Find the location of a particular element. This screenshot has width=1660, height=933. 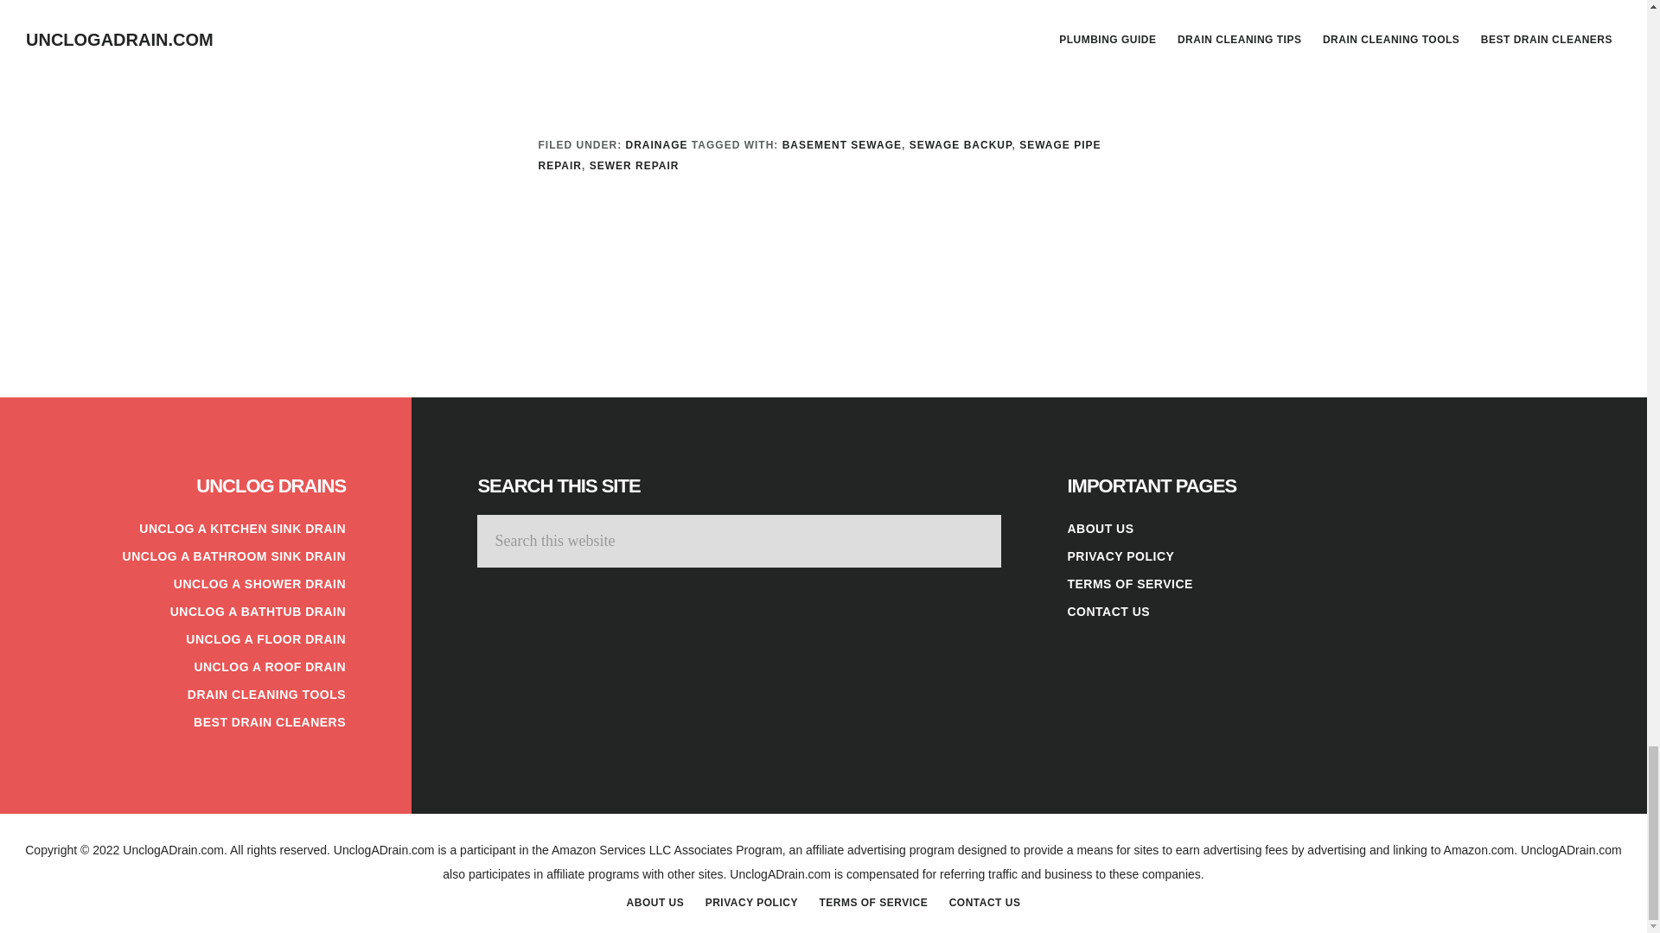

SEWAGE PIPE REPAIR is located at coordinates (819, 155).